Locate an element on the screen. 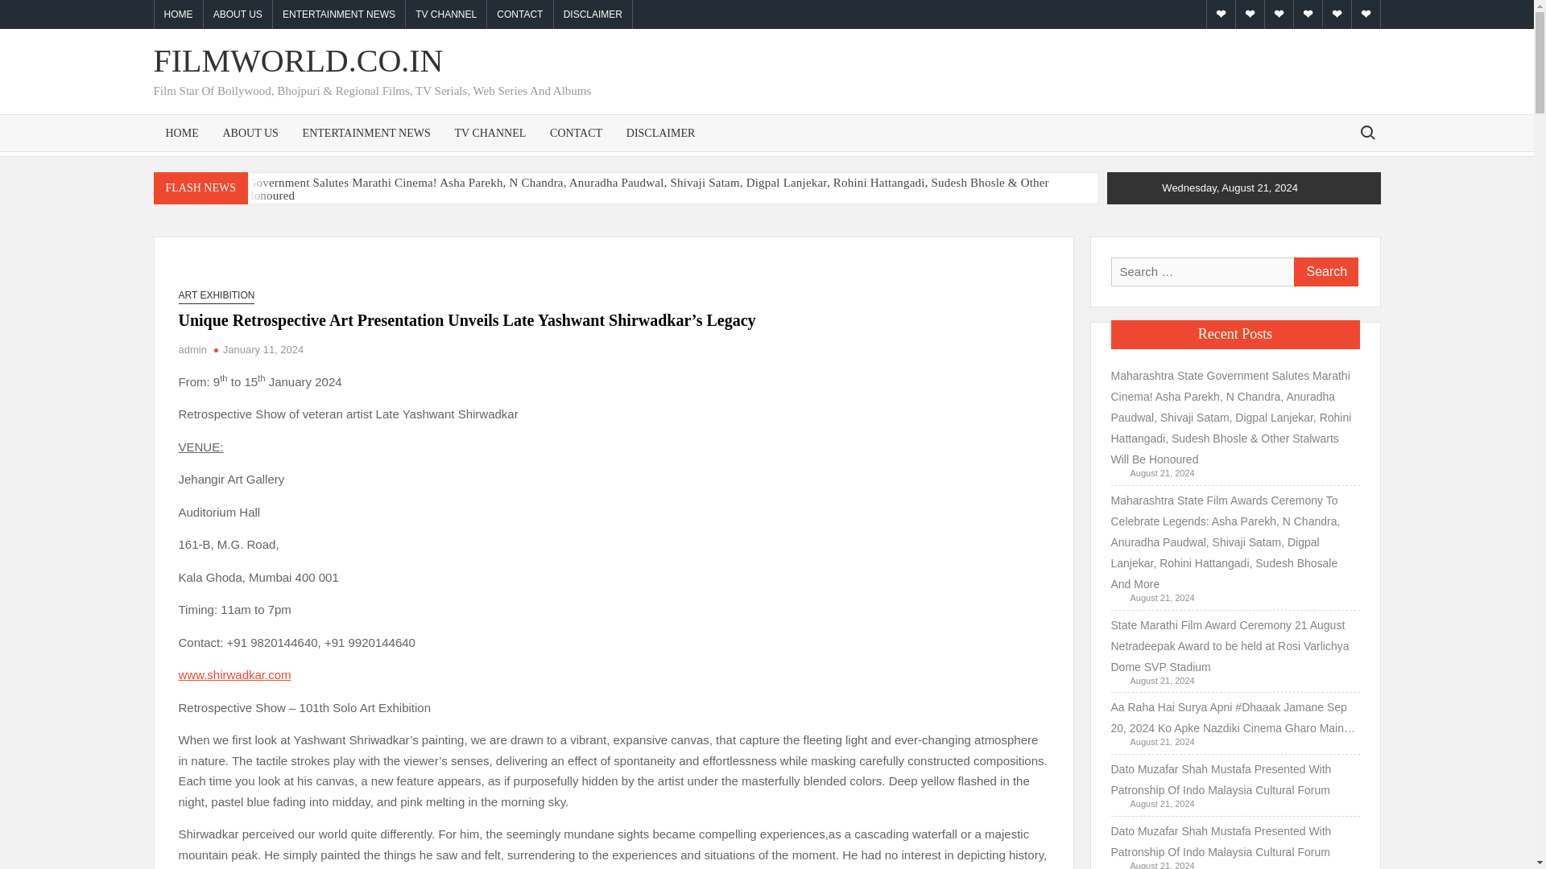 The height and width of the screenshot is (869, 1546). CONTACT is located at coordinates (576, 132).